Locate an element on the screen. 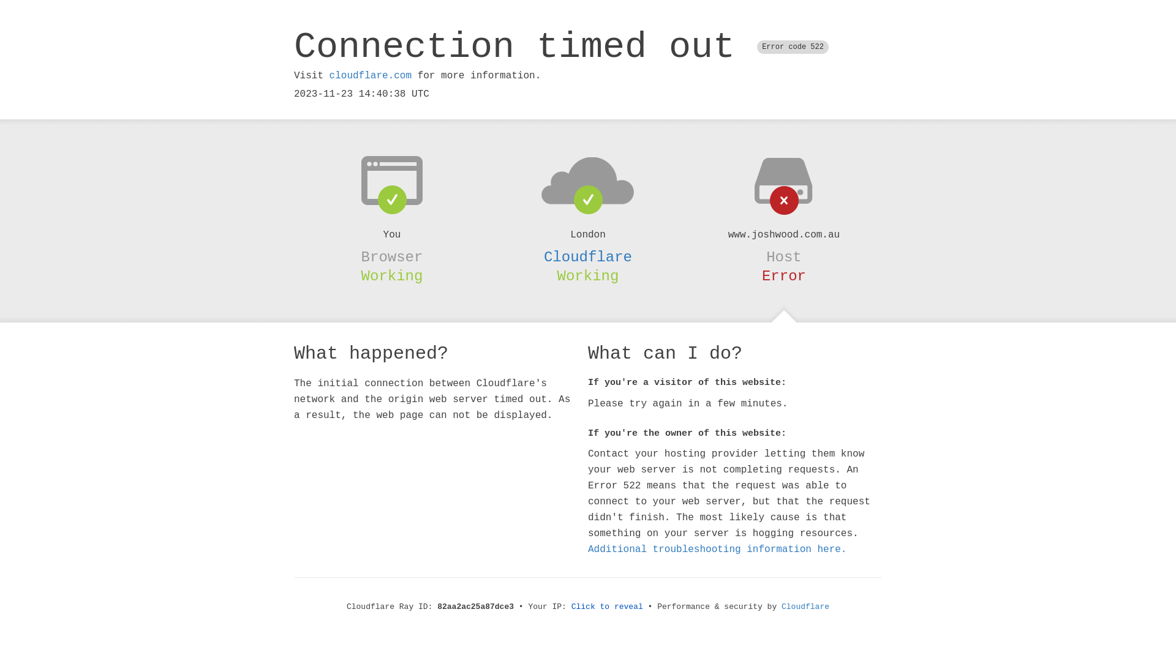 The image size is (1176, 661). Cloudflare is located at coordinates (805, 607).